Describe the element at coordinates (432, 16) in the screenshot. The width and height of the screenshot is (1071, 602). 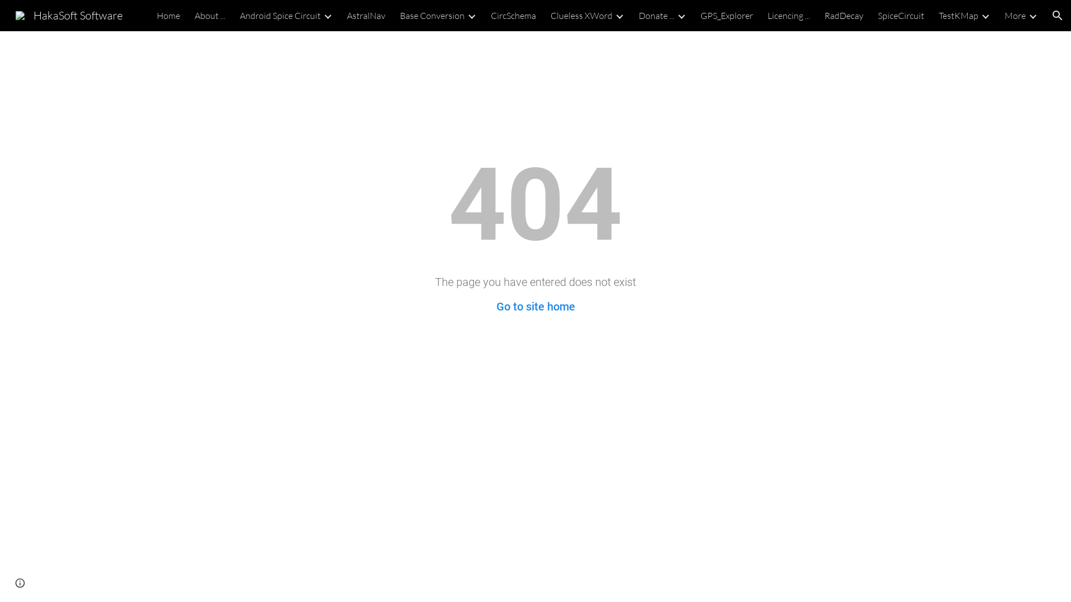
I see `Base Conversion` at that location.